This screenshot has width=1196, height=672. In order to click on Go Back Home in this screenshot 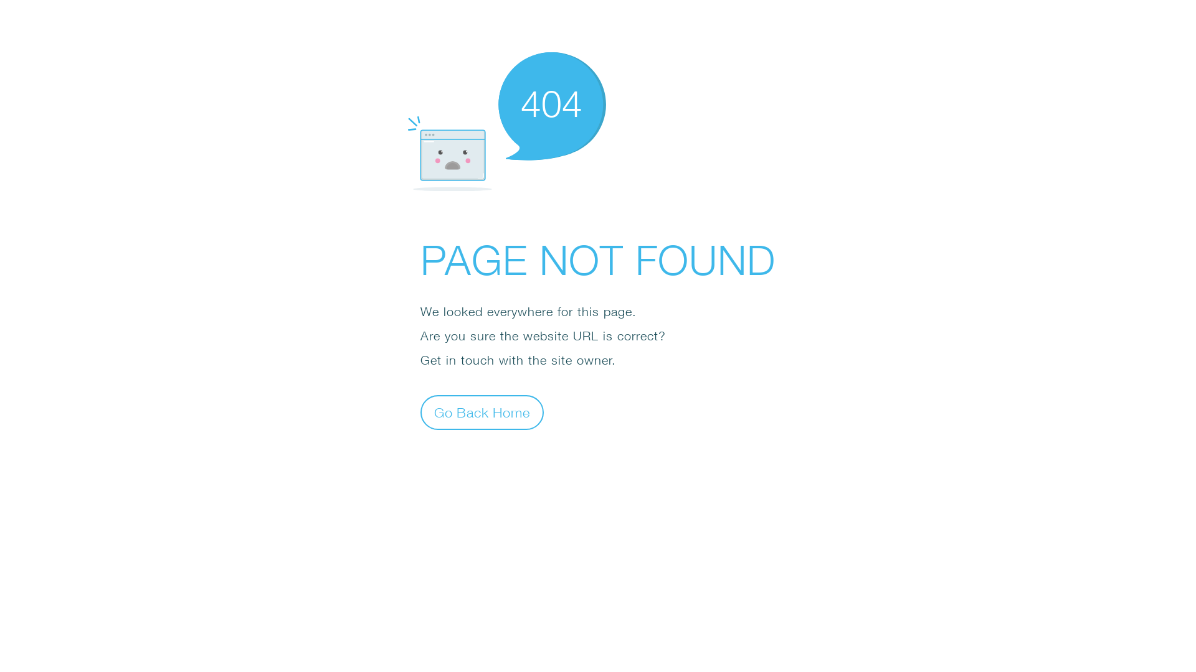, I will do `click(482, 412)`.